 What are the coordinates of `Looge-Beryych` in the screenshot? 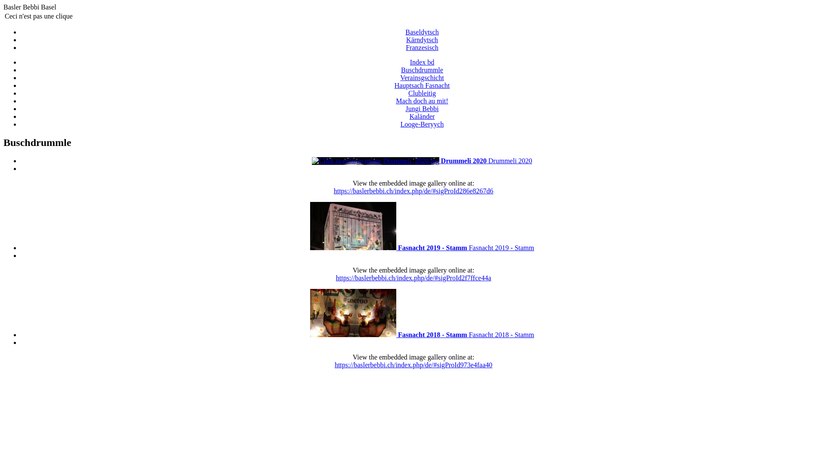 It's located at (422, 124).